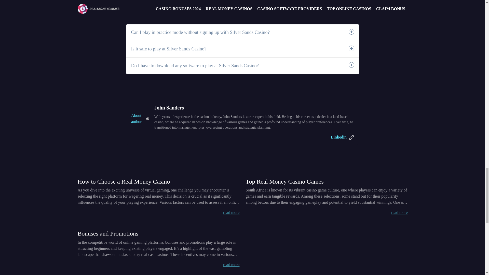  What do you see at coordinates (242, 49) in the screenshot?
I see `Is it safe to play at Silver Sands Casino?` at bounding box center [242, 49].